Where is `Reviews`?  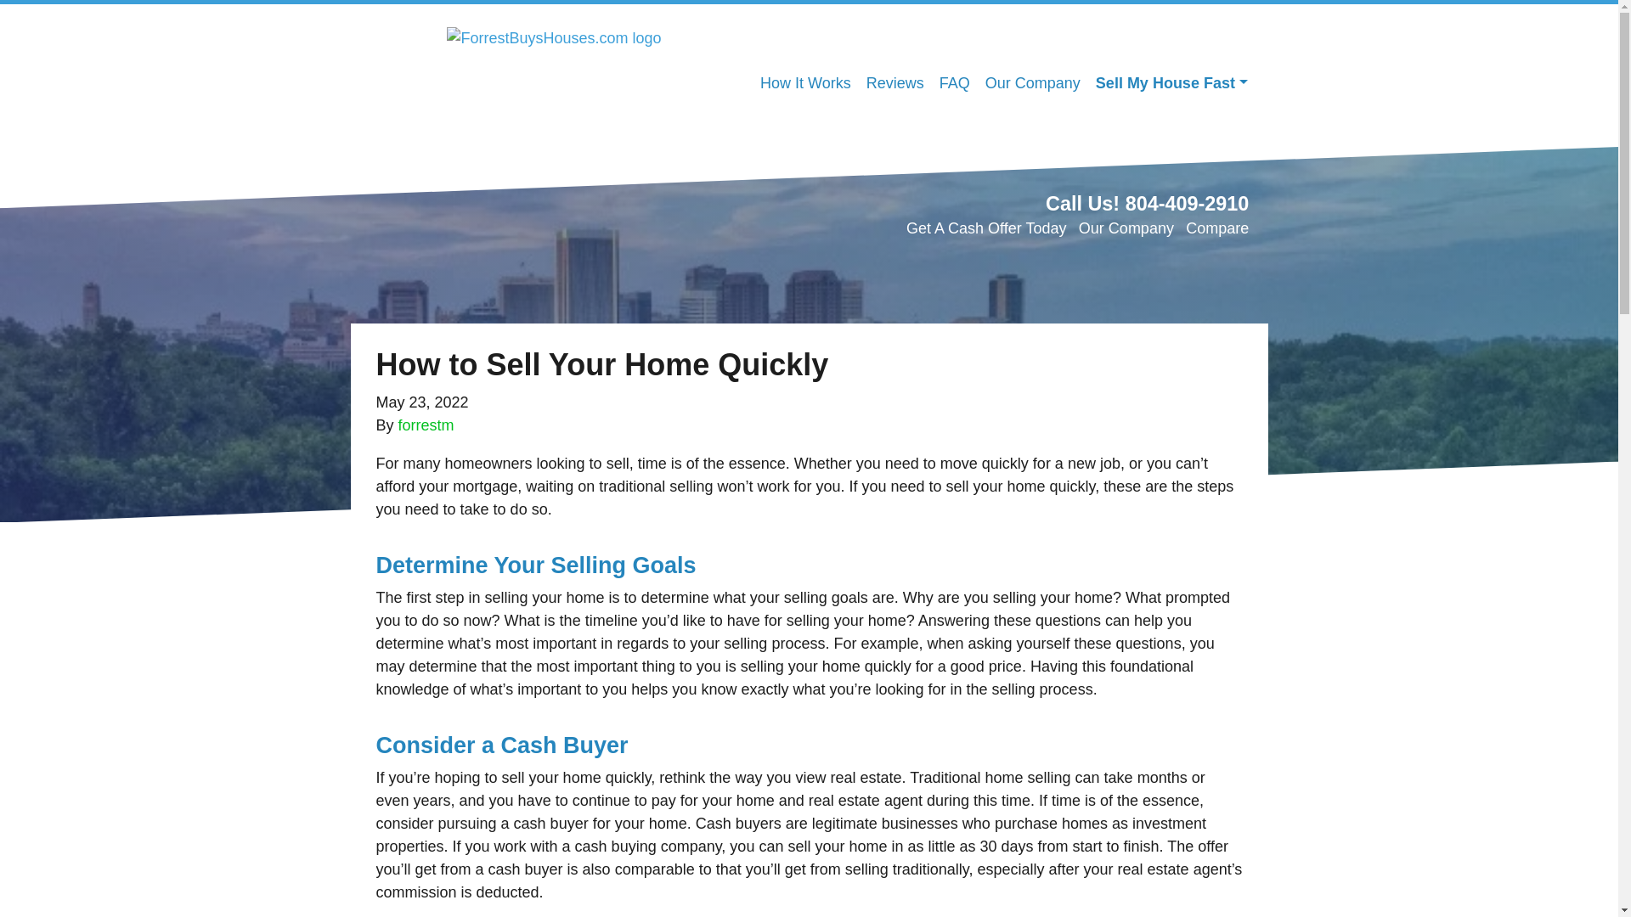
Reviews is located at coordinates (895, 83).